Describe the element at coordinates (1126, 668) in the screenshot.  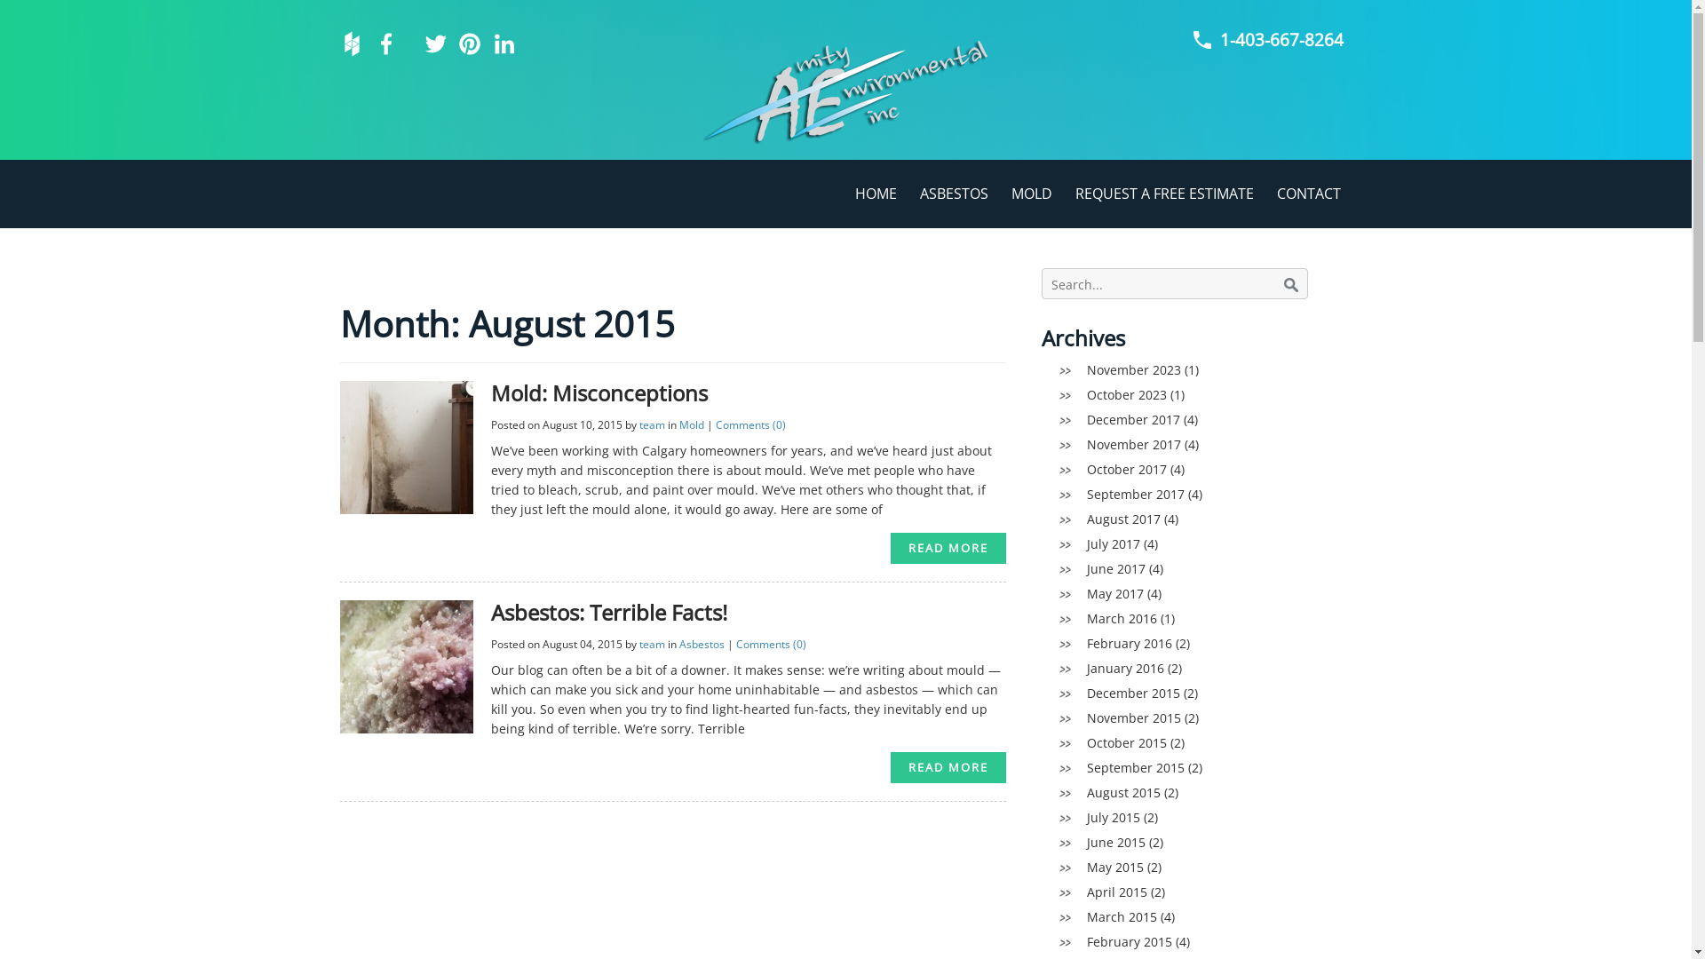
I see `January 2016` at that location.